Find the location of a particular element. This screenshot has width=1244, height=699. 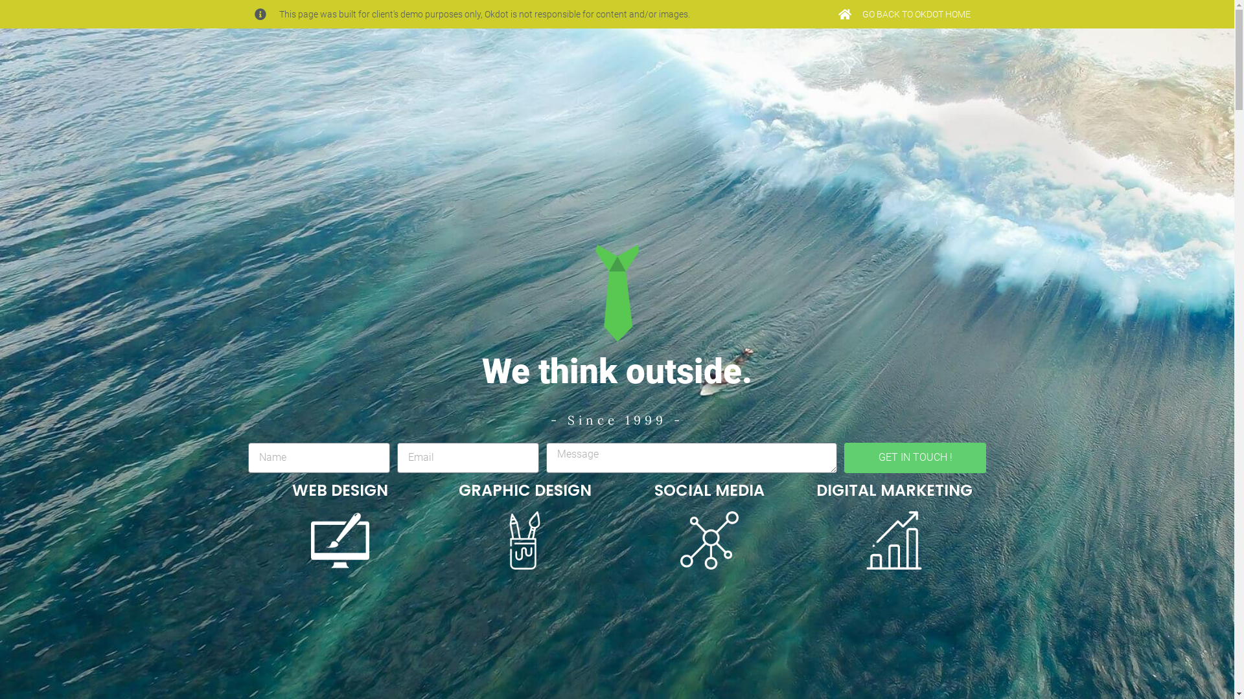

GET IN TOUCH ! is located at coordinates (915, 458).